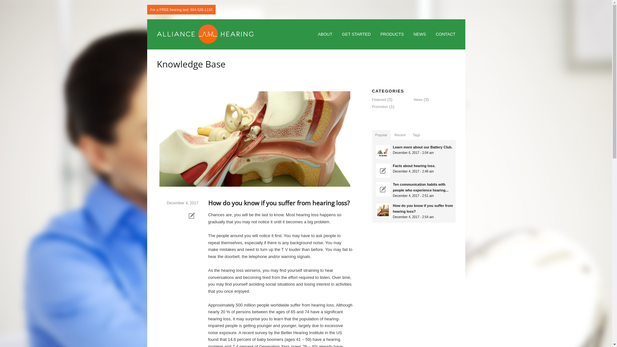 The width and height of the screenshot is (617, 347). What do you see at coordinates (325, 35) in the screenshot?
I see `ABOUT` at bounding box center [325, 35].